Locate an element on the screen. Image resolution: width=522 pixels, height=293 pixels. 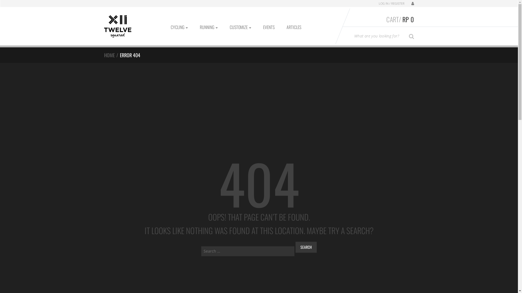
CYCLING is located at coordinates (179, 27).